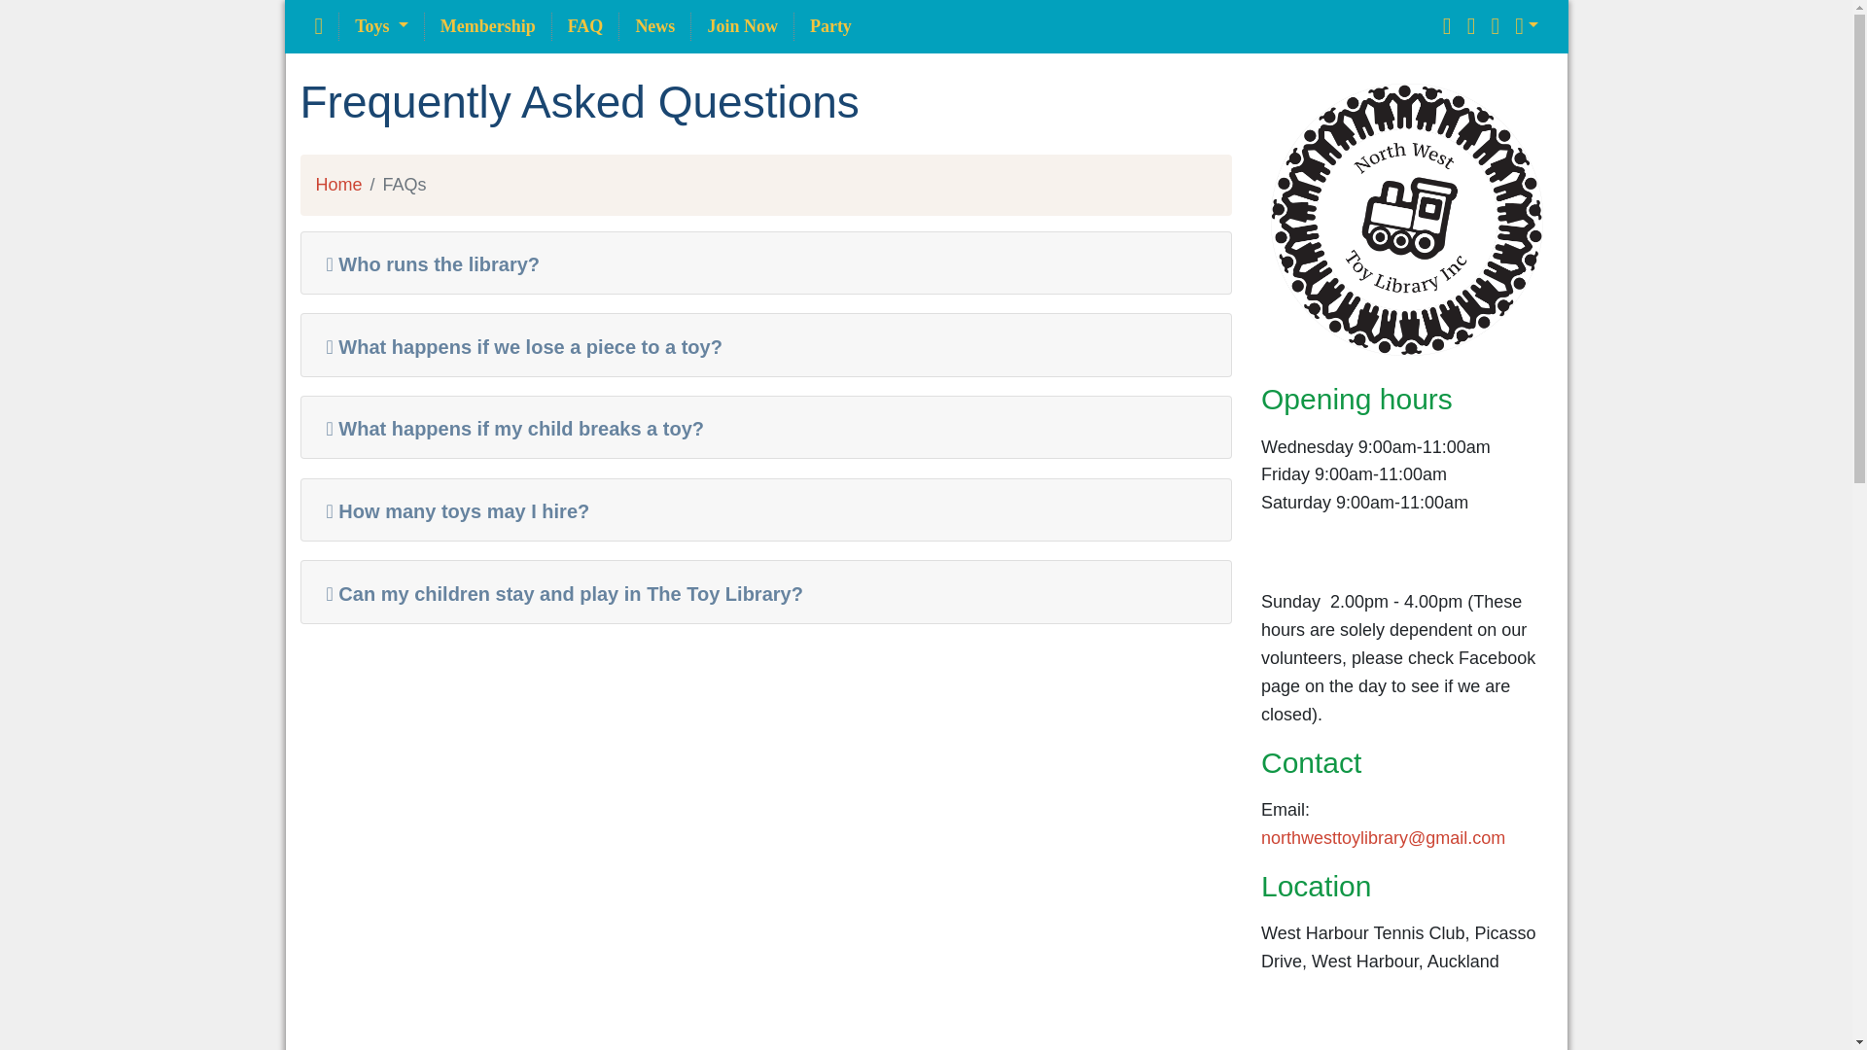 Image resolution: width=1867 pixels, height=1050 pixels. What do you see at coordinates (381, 26) in the screenshot?
I see `Toys` at bounding box center [381, 26].